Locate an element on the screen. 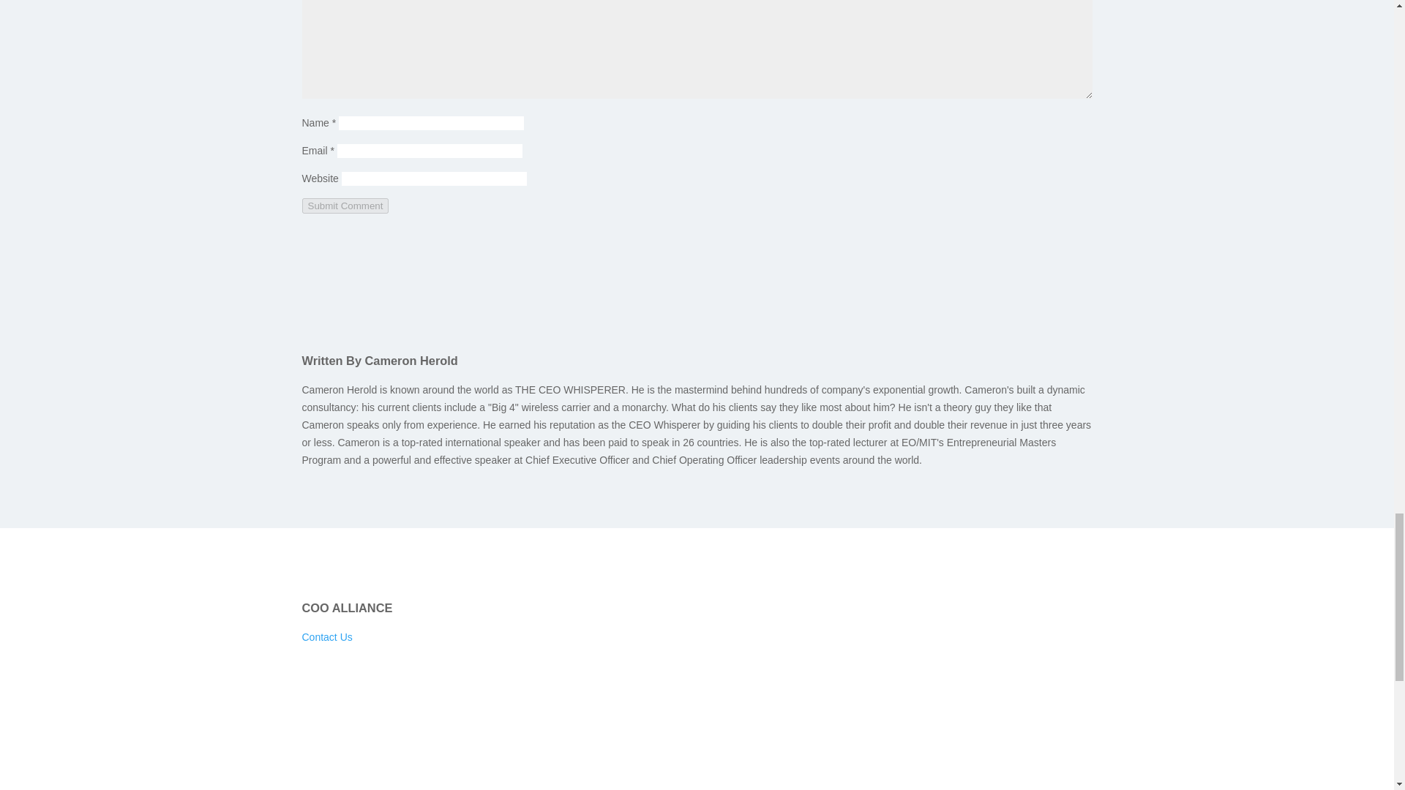 The image size is (1405, 790). cooa-member-reviews-july-2024-02 is located at coordinates (656, 659).